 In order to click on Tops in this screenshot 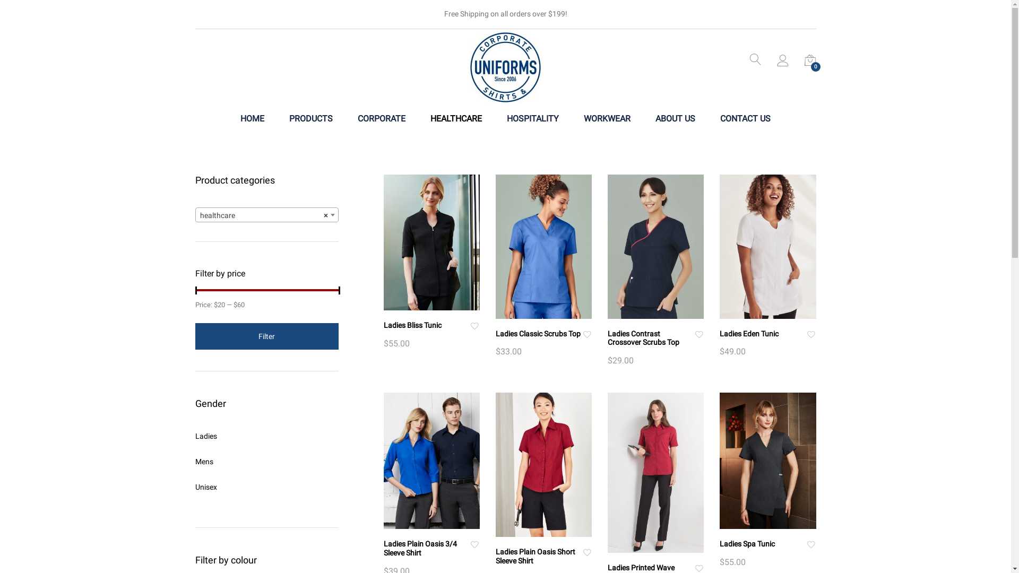, I will do `click(654, 442)`.